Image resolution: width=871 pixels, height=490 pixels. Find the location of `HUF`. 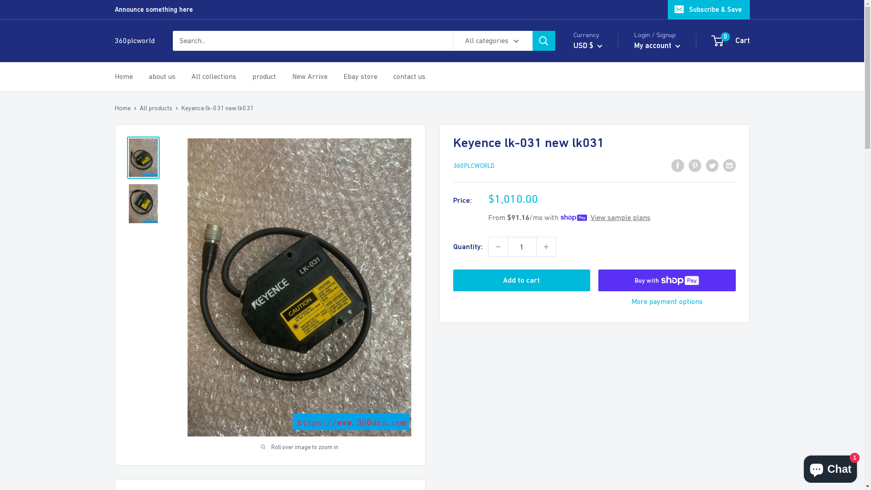

HUF is located at coordinates (138, 237).